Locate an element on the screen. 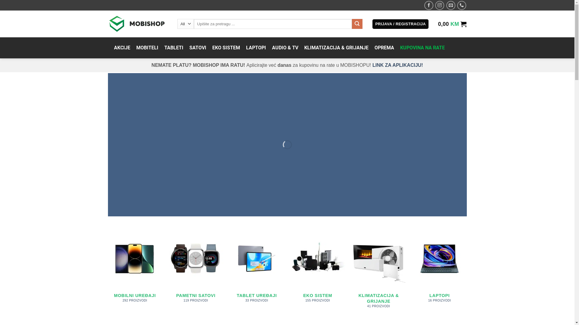 Image resolution: width=579 pixels, height=325 pixels. AUDIO & TV is located at coordinates (285, 48).